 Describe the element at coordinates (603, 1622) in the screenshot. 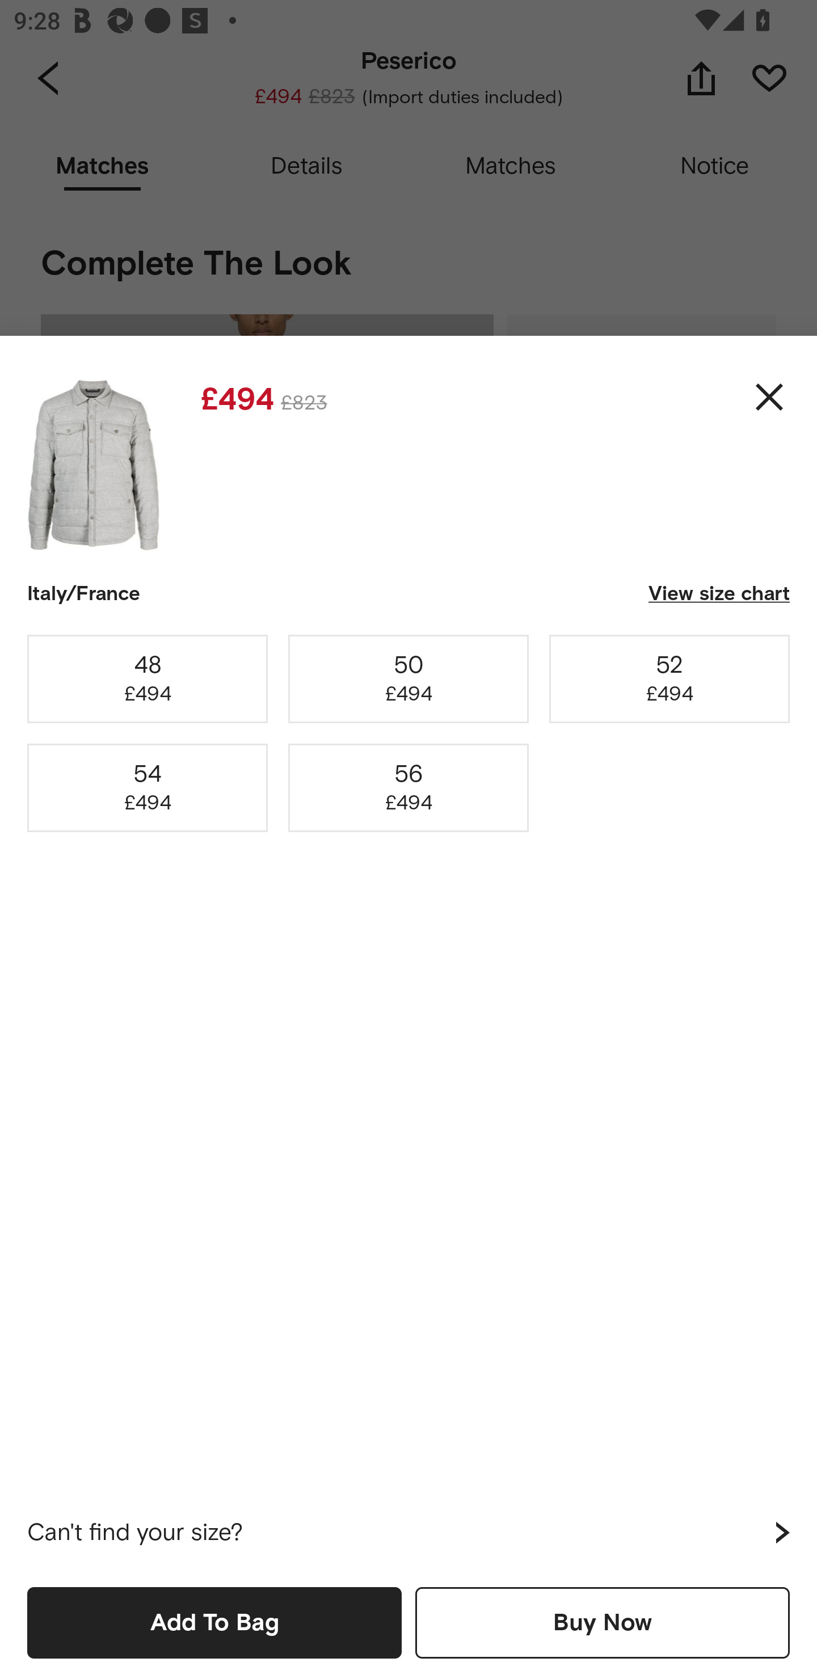

I see `Buy Now` at that location.